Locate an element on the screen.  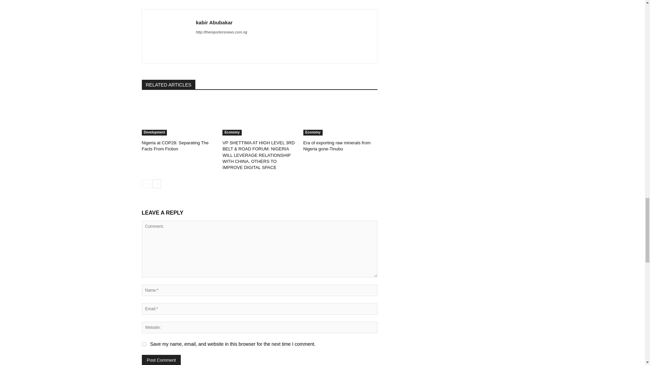
Post Comment is located at coordinates (161, 360).